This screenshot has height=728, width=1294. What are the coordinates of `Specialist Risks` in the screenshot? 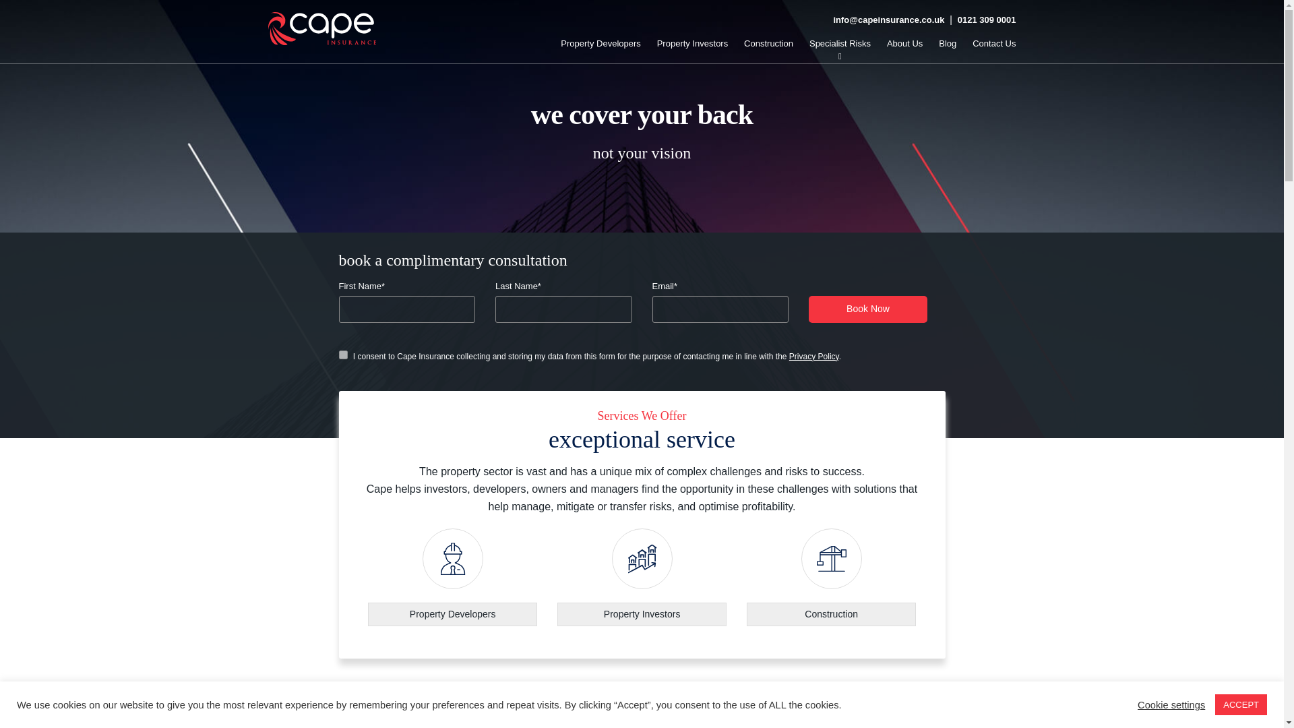 It's located at (840, 44).